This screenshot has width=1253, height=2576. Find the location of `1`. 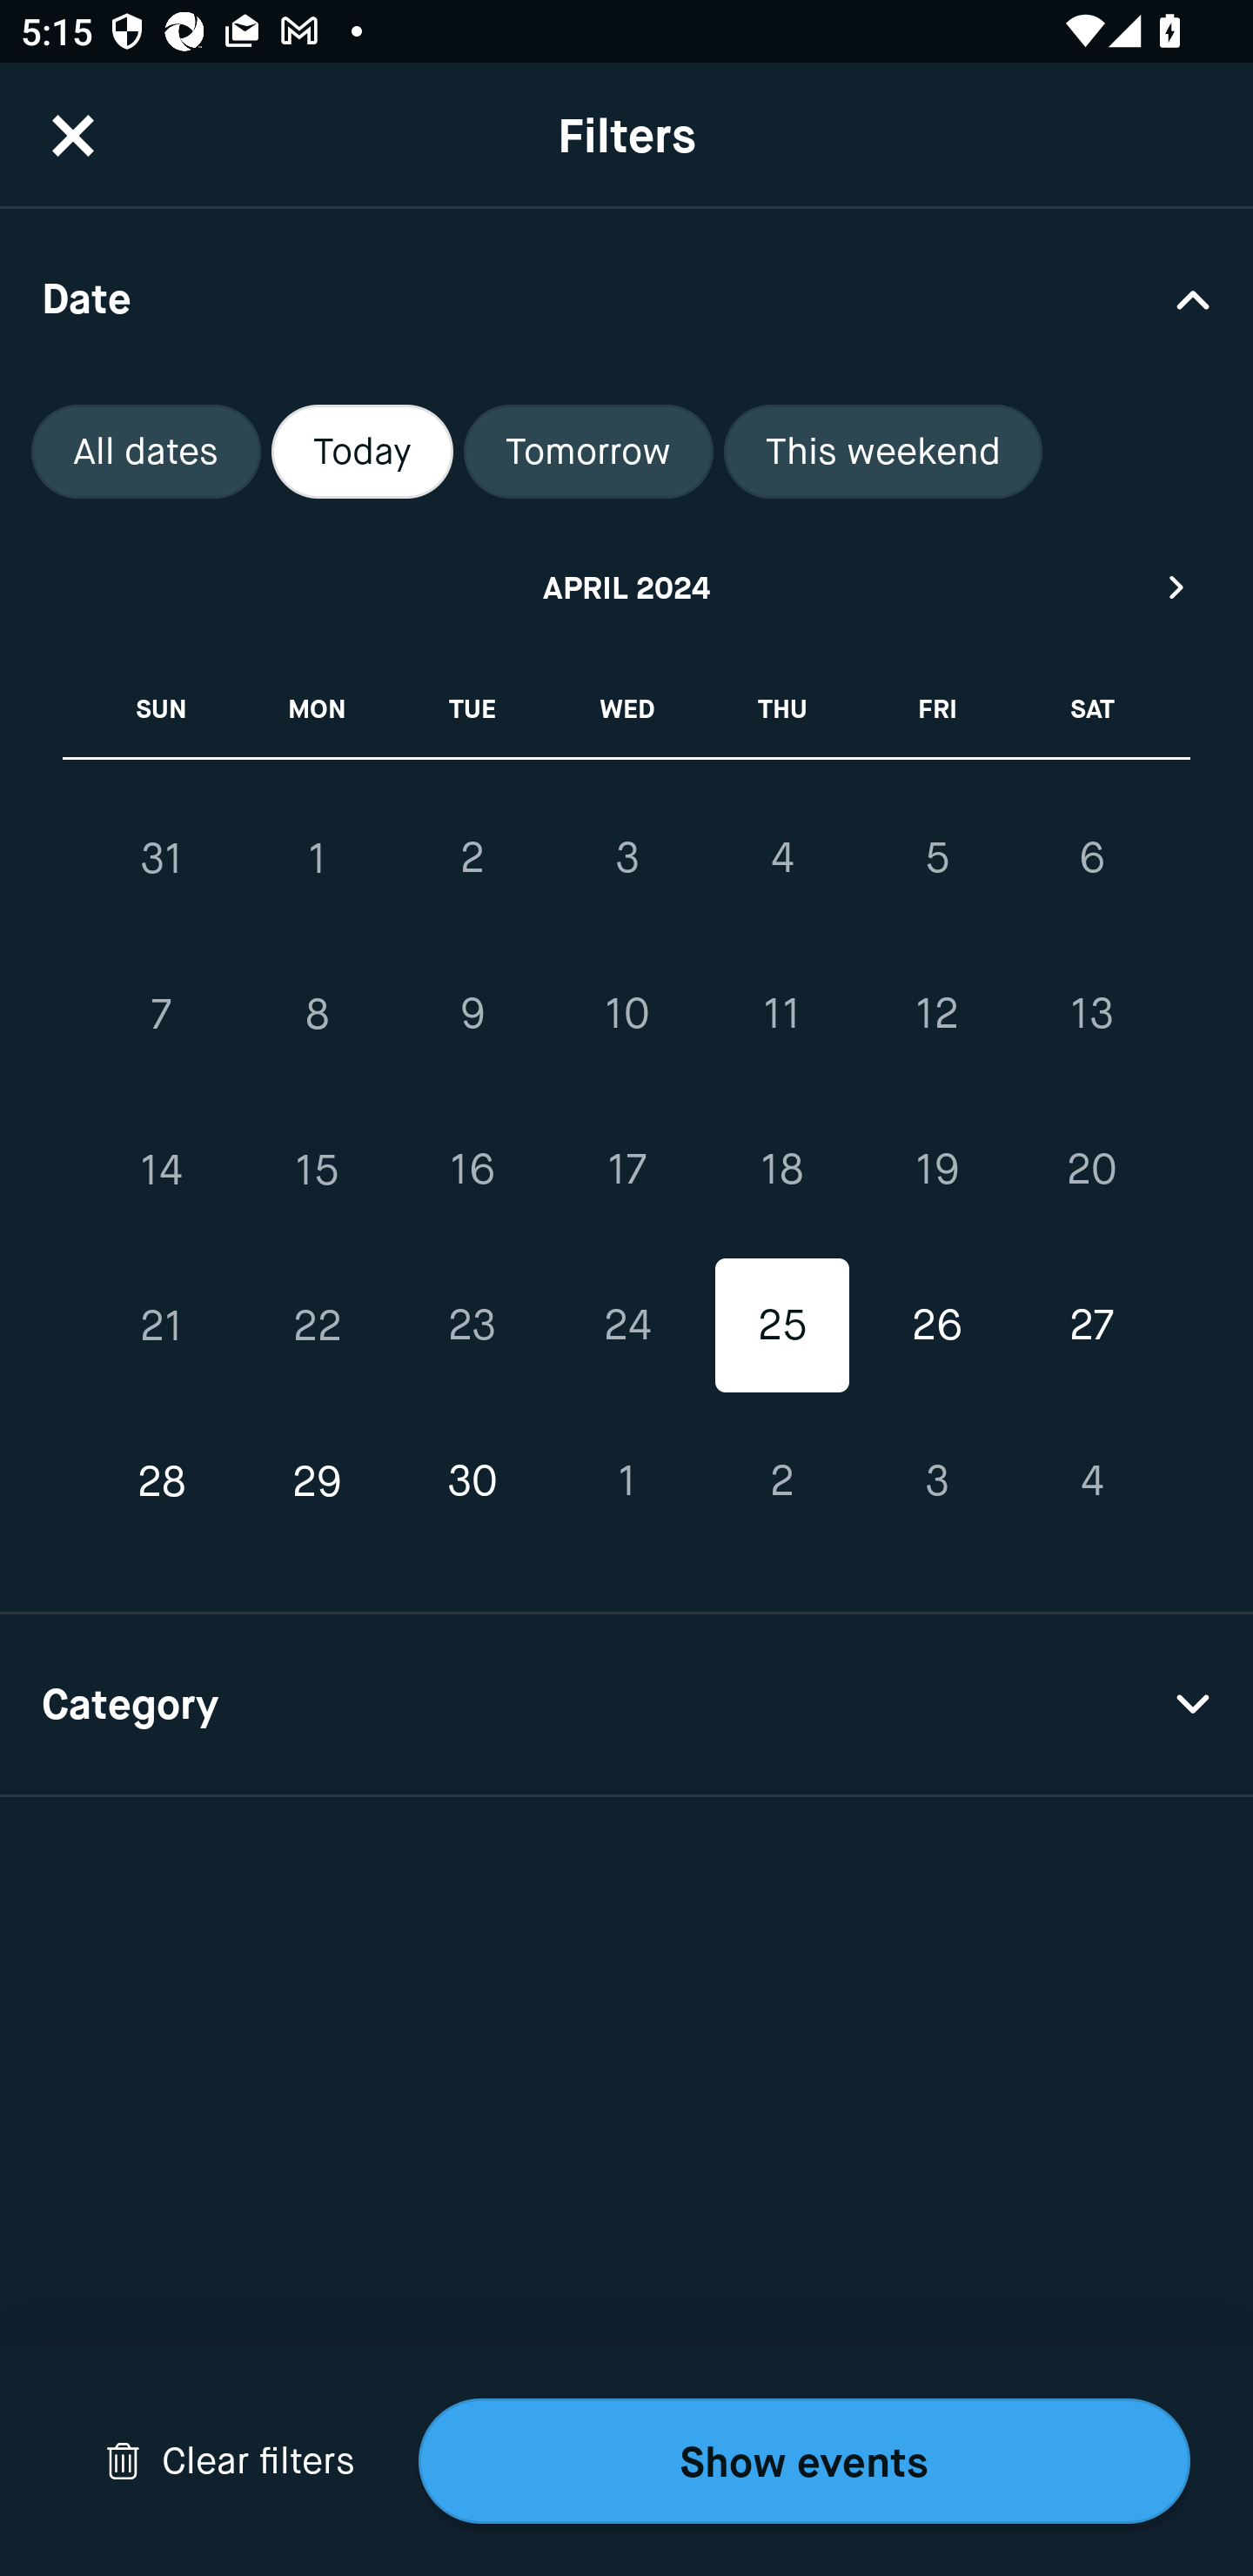

1 is located at coordinates (317, 858).